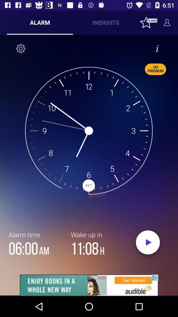 Image resolution: width=178 pixels, height=317 pixels. What do you see at coordinates (21, 49) in the screenshot?
I see `go to settings` at bounding box center [21, 49].